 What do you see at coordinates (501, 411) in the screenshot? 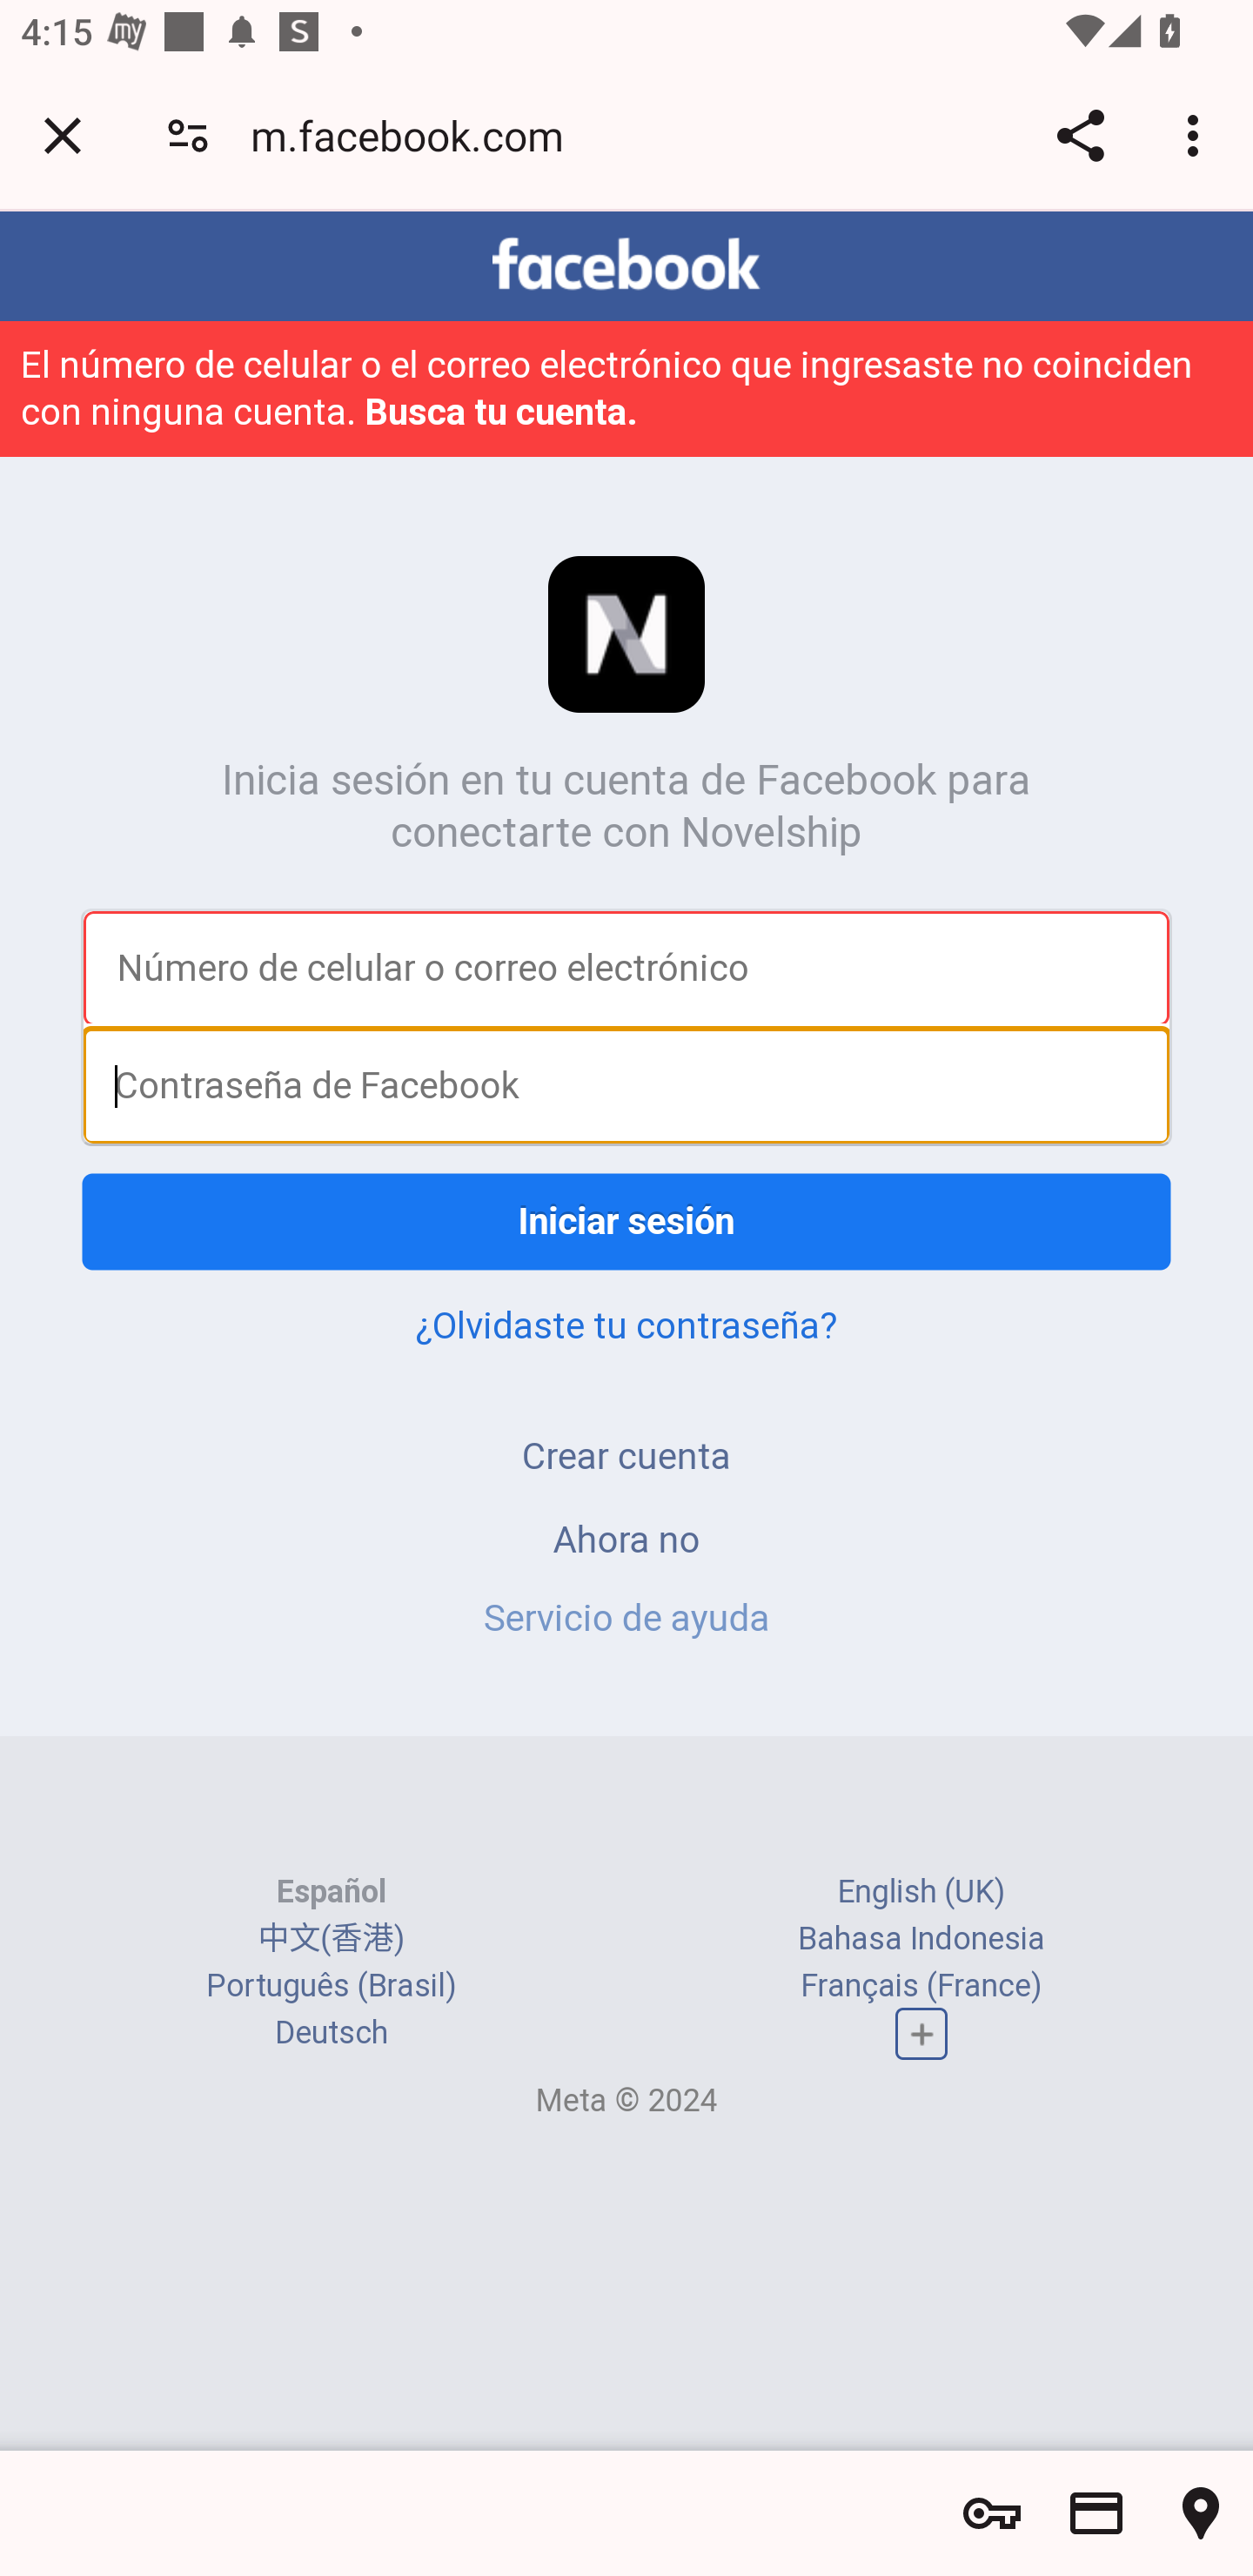
I see `Busca tu cuenta.` at bounding box center [501, 411].